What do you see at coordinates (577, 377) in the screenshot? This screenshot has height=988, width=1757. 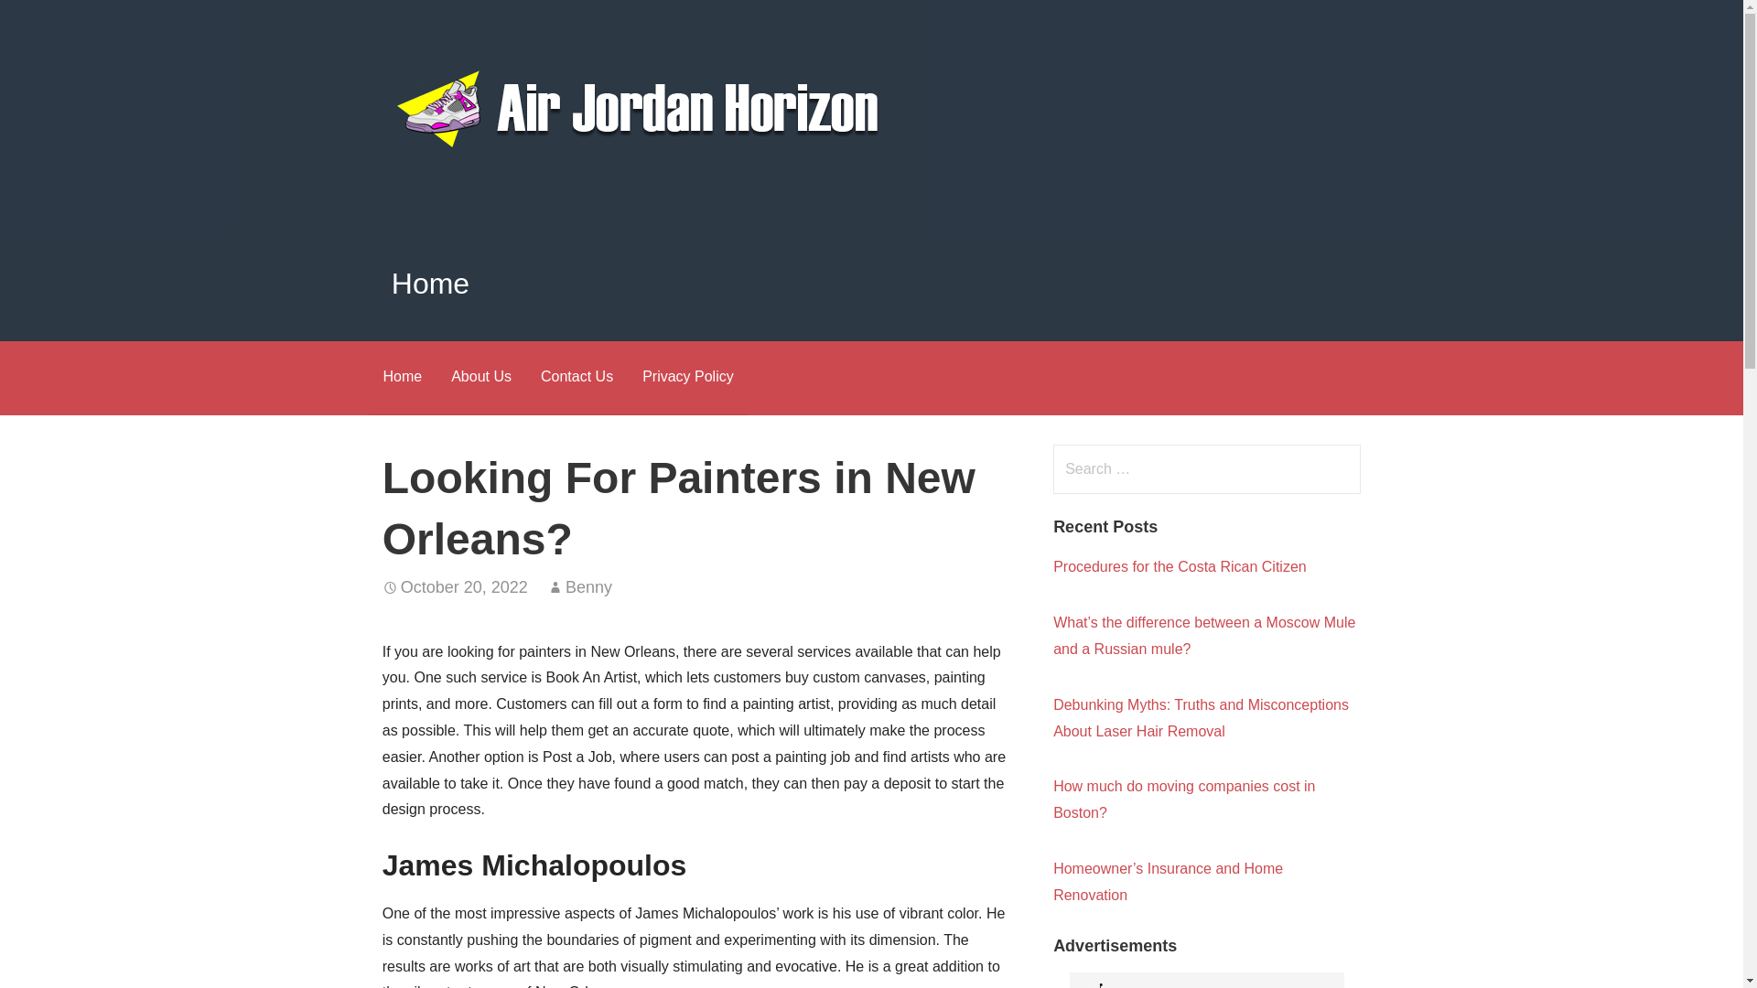 I see `Contact Us` at bounding box center [577, 377].